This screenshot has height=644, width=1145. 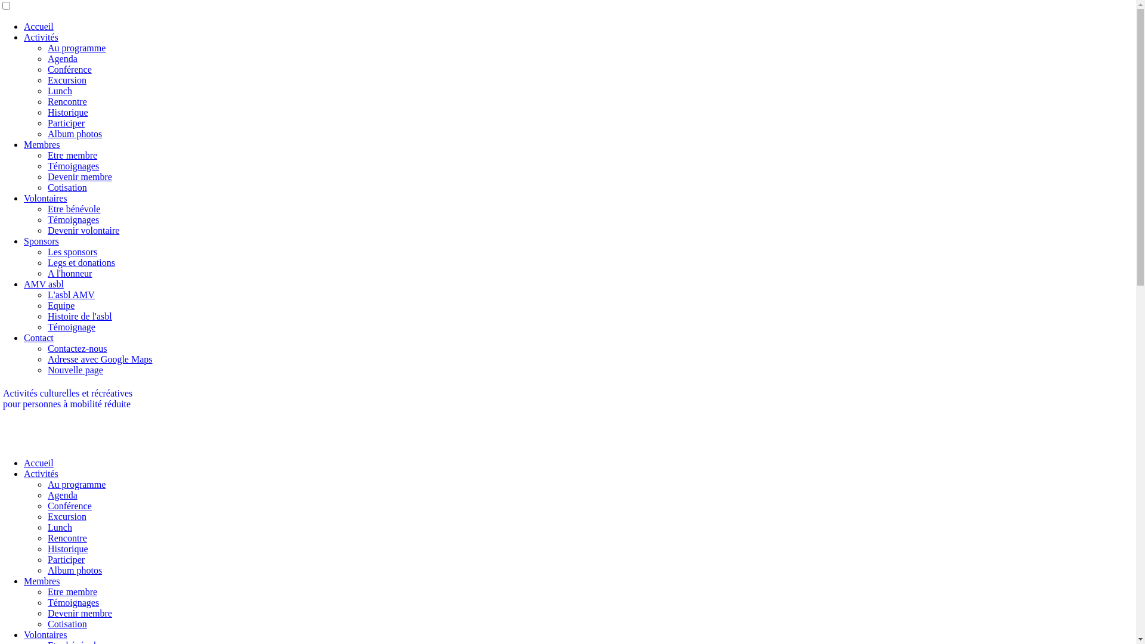 What do you see at coordinates (83, 230) in the screenshot?
I see `Devenir volontaire` at bounding box center [83, 230].